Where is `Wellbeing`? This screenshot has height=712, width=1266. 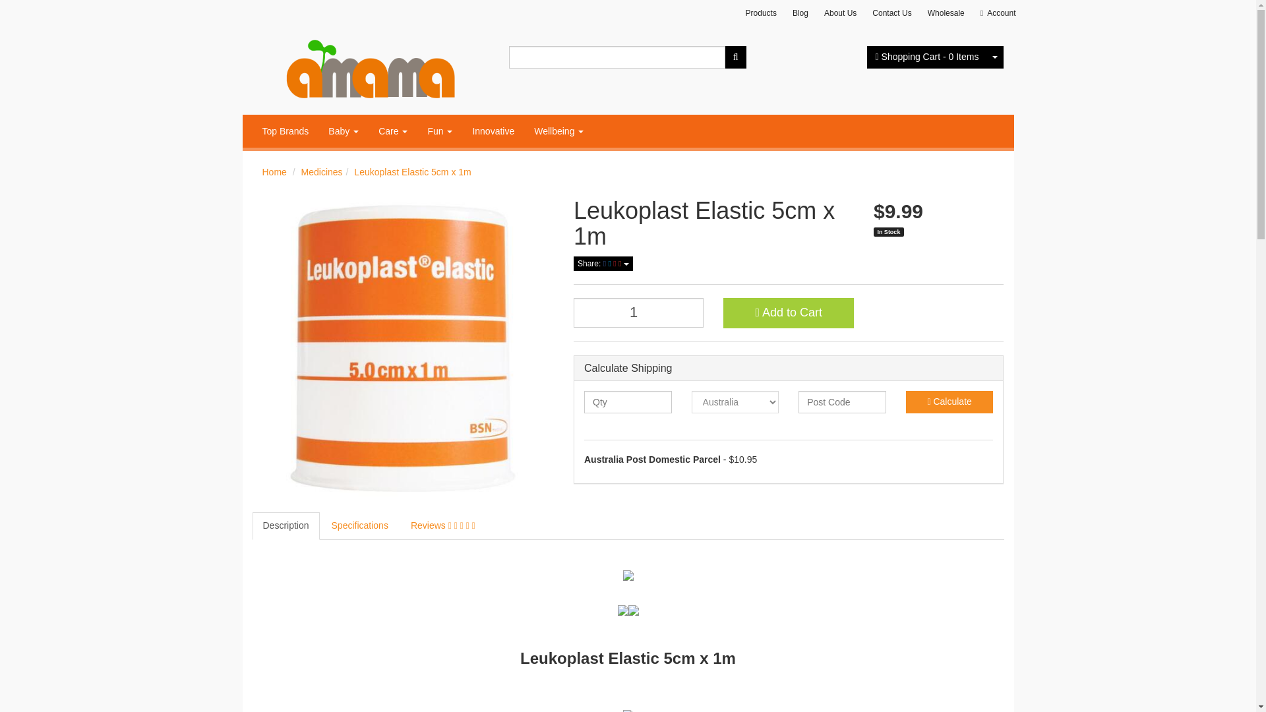 Wellbeing is located at coordinates (558, 131).